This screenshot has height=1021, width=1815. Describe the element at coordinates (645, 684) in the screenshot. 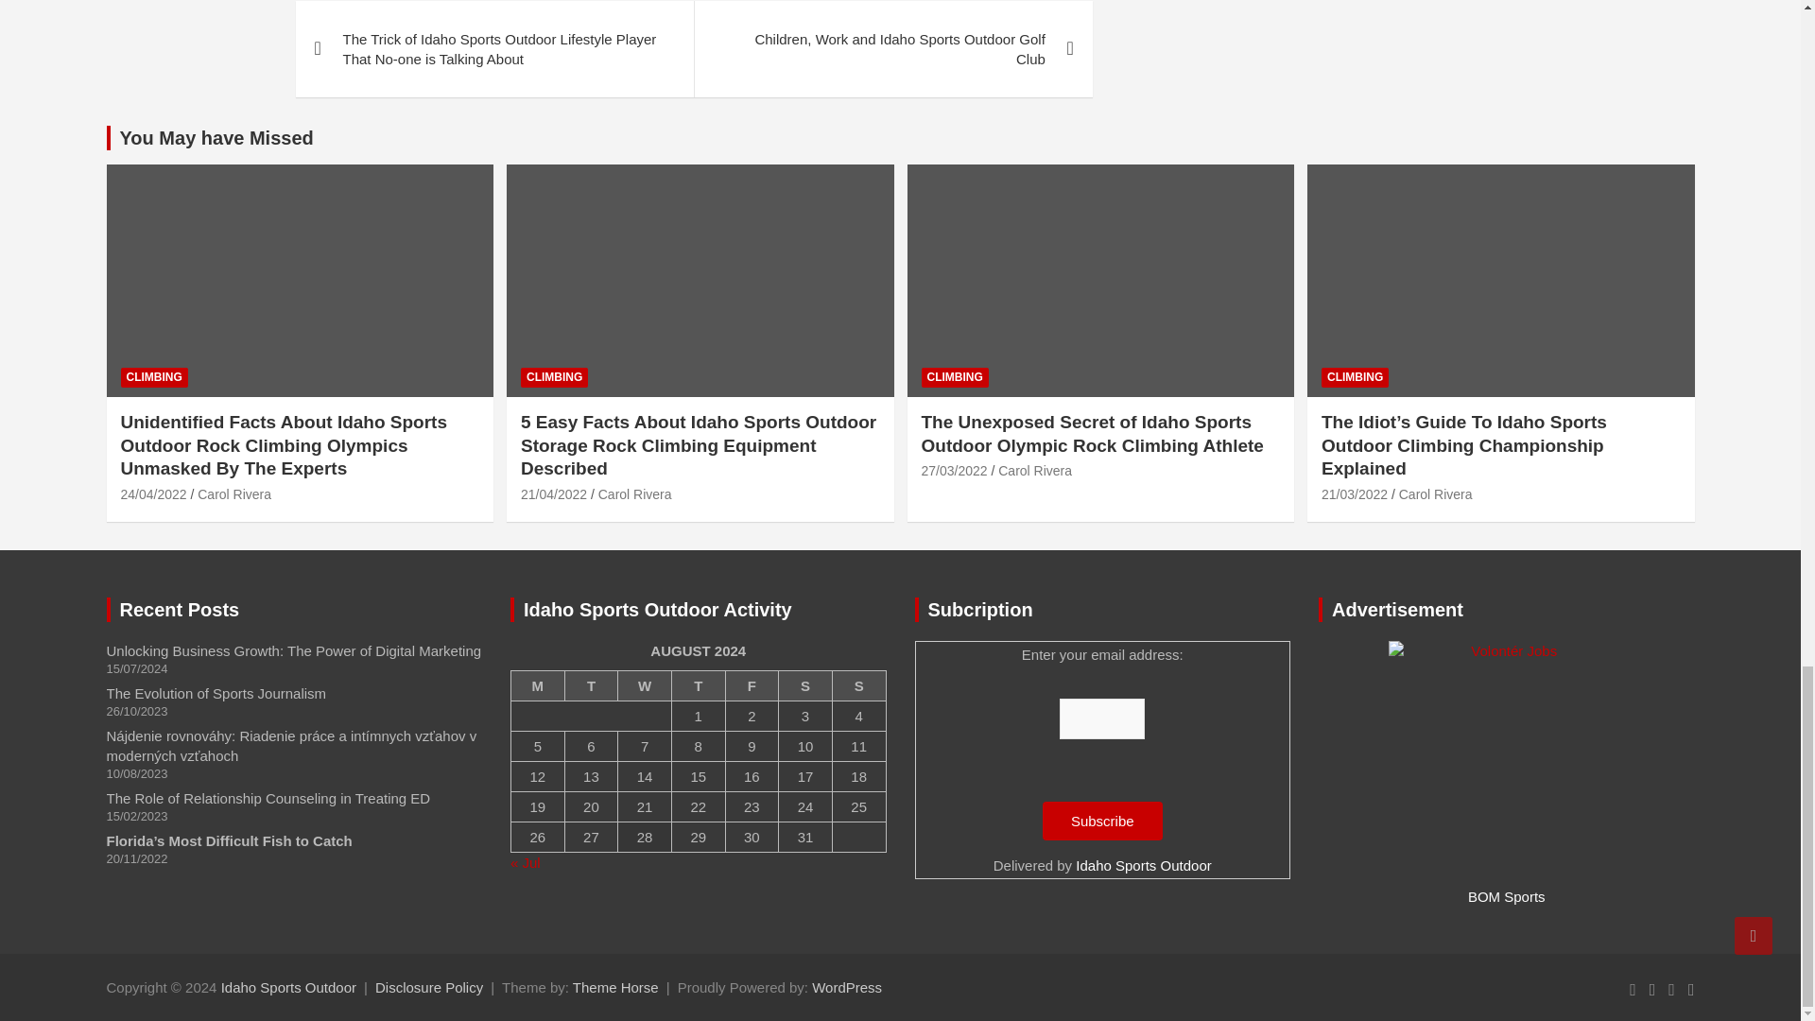

I see `Wednesday` at that location.